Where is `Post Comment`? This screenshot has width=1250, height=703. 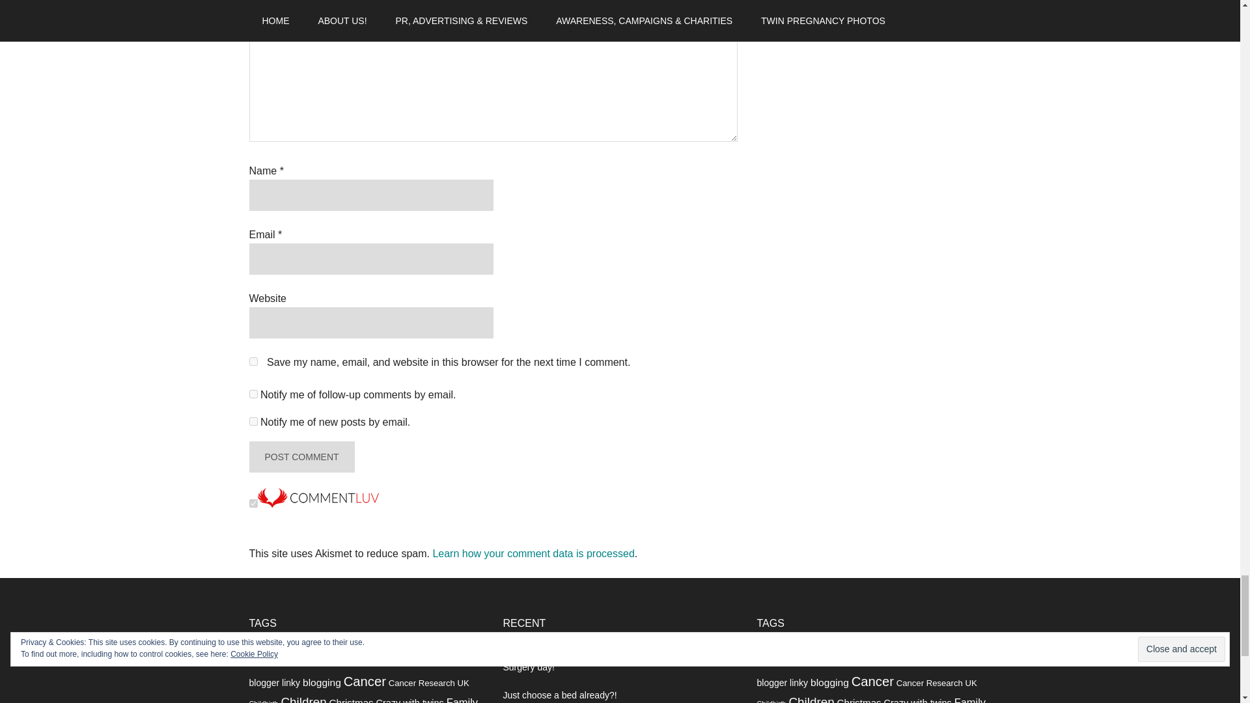 Post Comment is located at coordinates (301, 457).